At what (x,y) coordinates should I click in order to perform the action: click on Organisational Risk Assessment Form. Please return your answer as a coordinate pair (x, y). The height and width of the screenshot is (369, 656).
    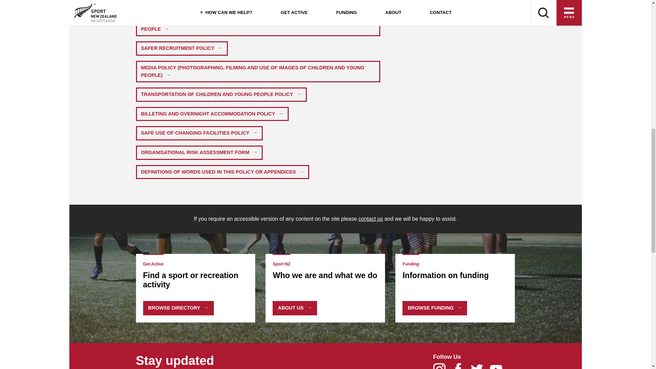
    Looking at the image, I should click on (199, 152).